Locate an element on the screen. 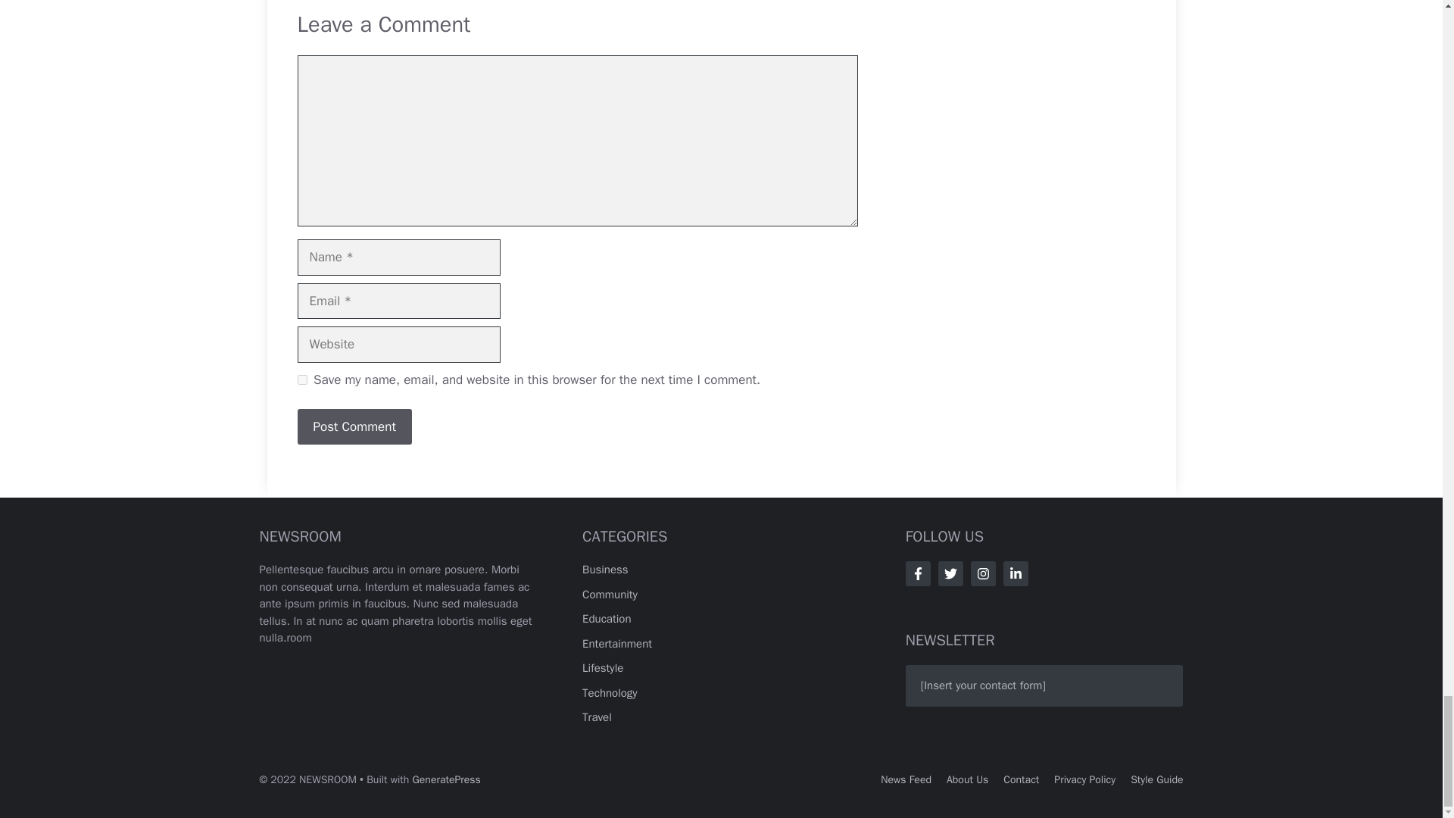 The width and height of the screenshot is (1454, 818). Post Comment is located at coordinates (354, 427).